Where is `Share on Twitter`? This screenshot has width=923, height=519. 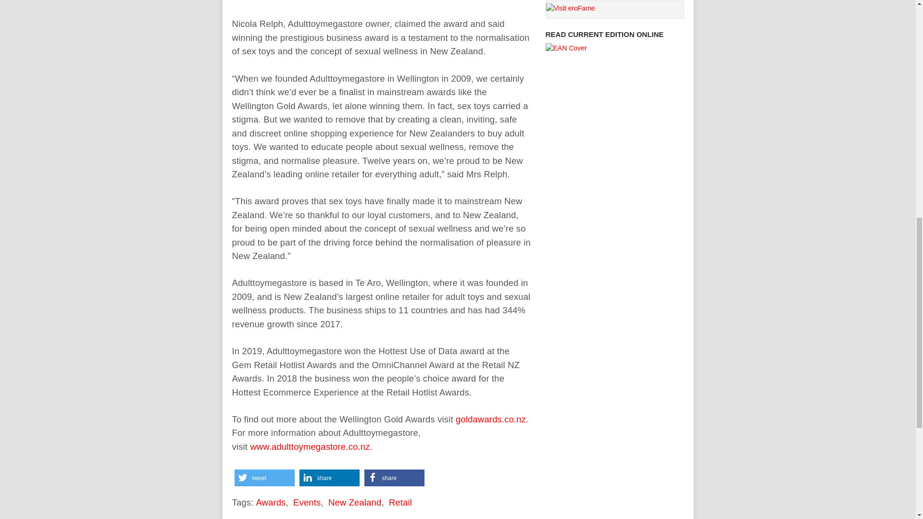 Share on Twitter is located at coordinates (264, 478).